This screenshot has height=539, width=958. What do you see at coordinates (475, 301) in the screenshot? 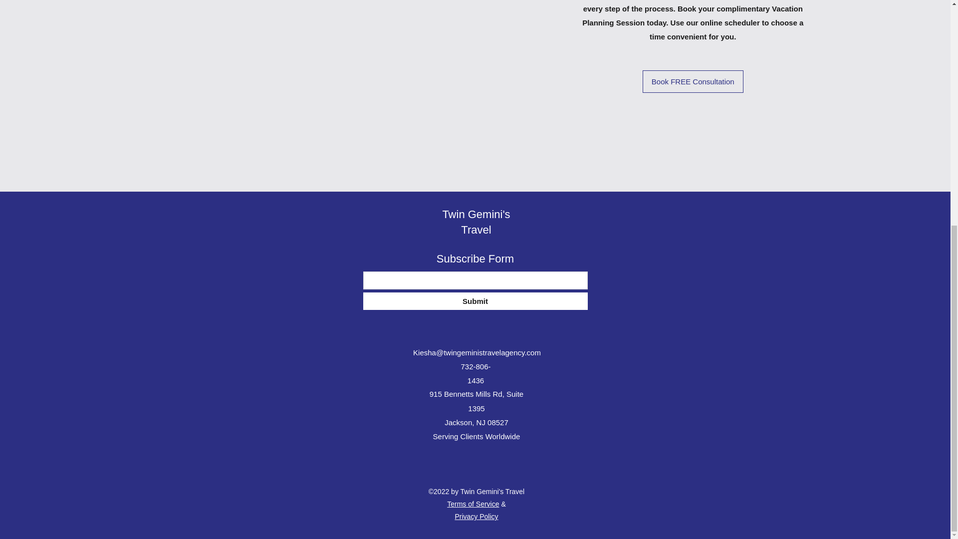
I see `Submit` at bounding box center [475, 301].